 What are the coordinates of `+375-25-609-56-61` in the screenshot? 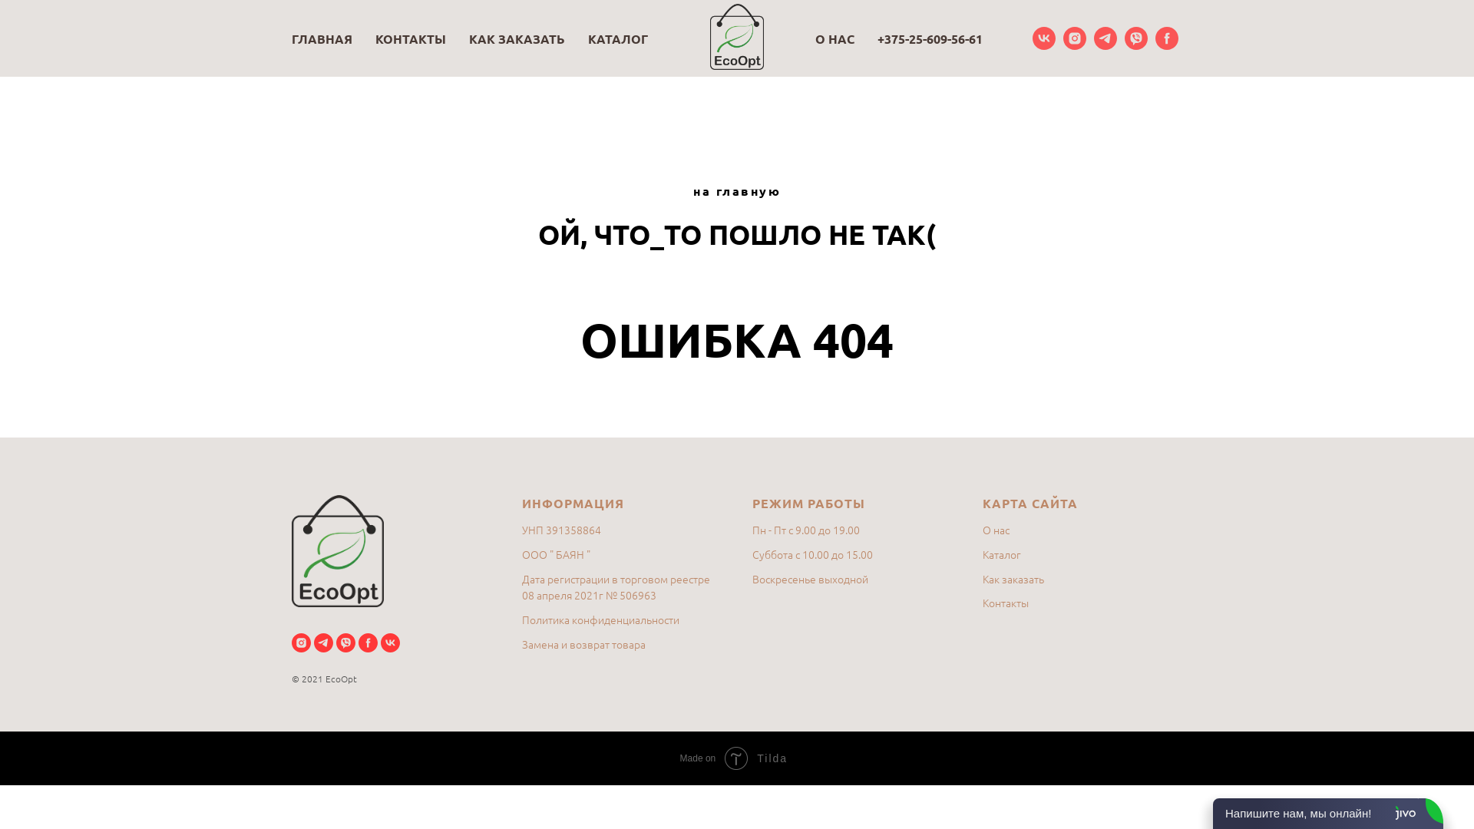 It's located at (930, 38).